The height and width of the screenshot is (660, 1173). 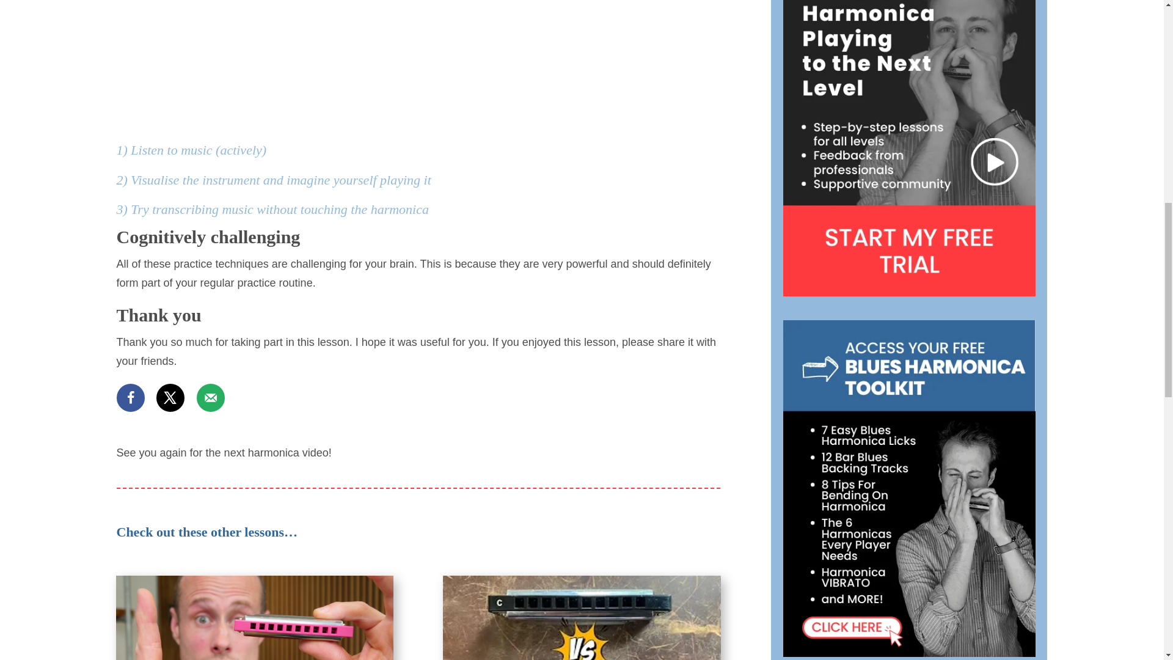 I want to click on Free Blues Harmonica Toolkit, so click(x=909, y=488).